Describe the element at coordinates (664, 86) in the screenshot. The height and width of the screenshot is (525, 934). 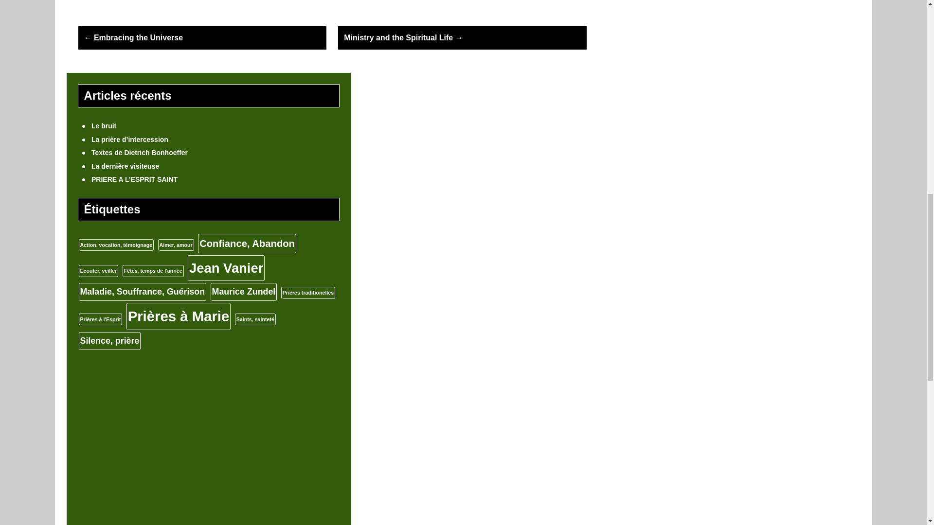
I see `octobre 2021` at that location.